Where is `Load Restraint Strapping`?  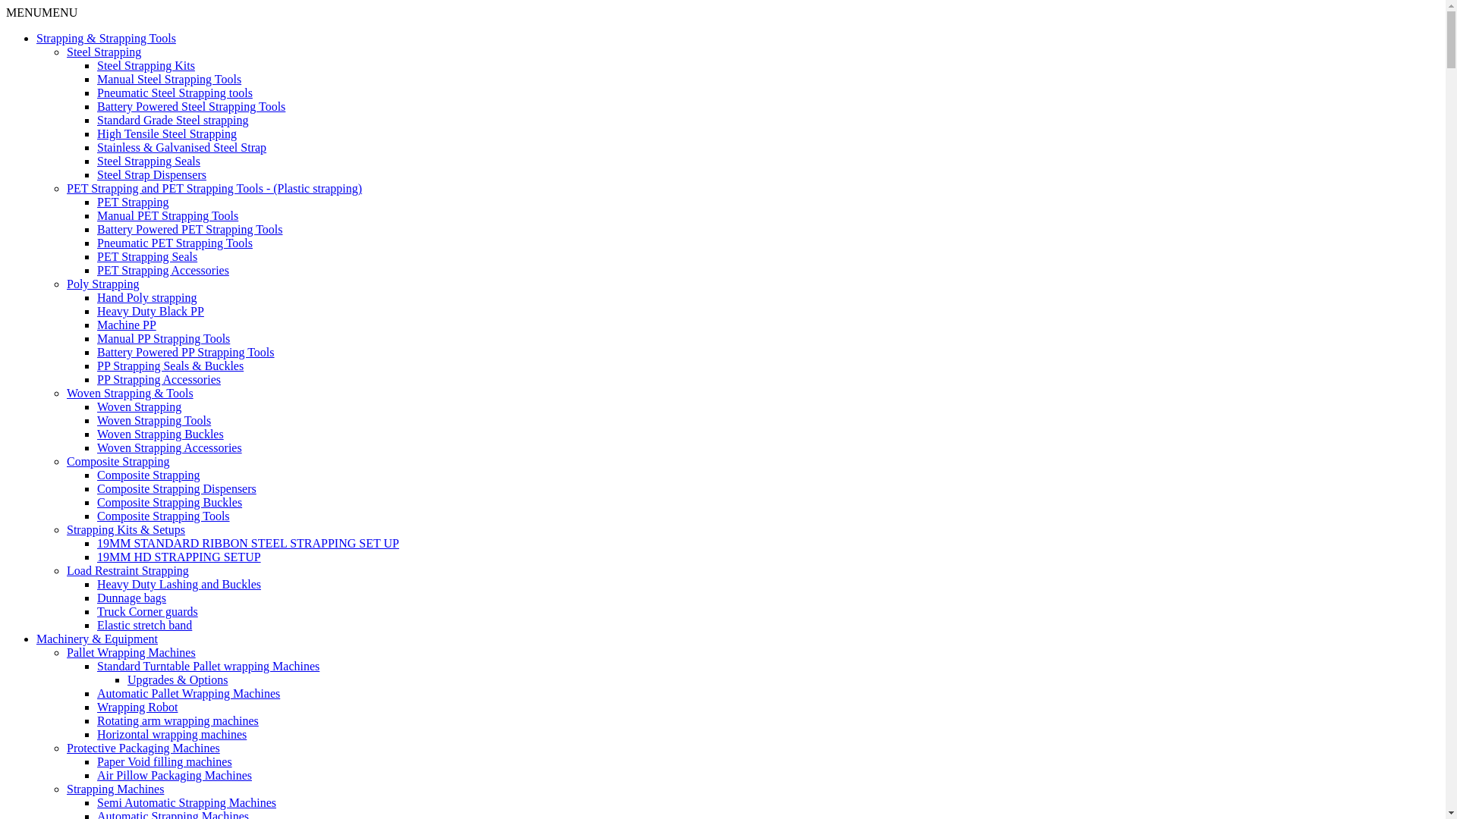
Load Restraint Strapping is located at coordinates (127, 570).